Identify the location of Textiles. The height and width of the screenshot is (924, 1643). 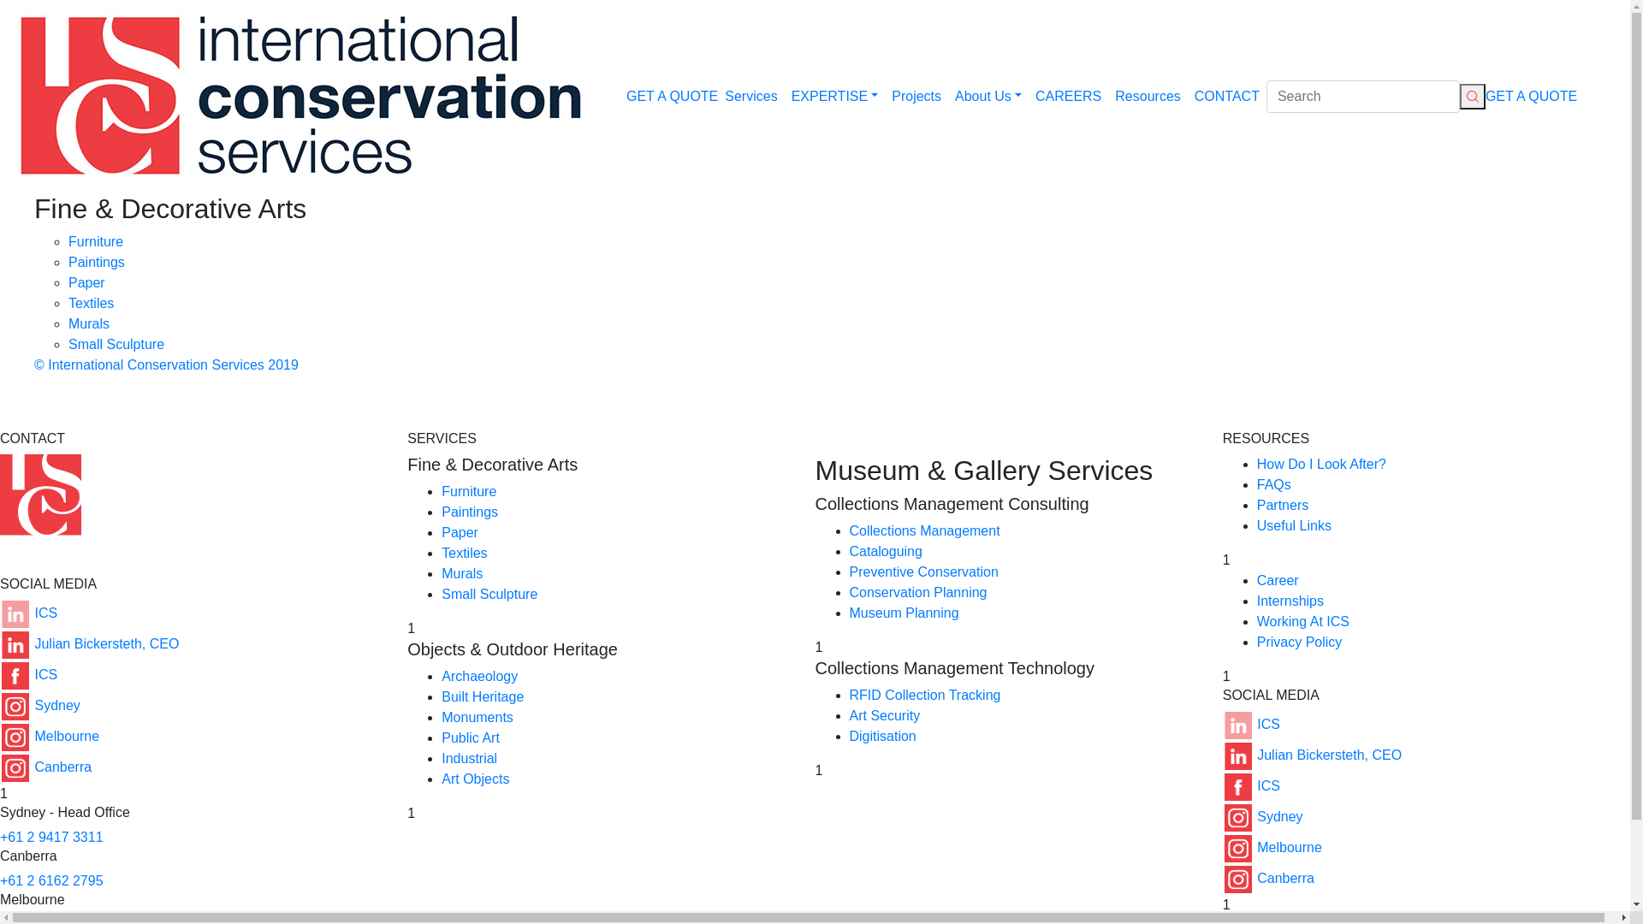
(91, 303).